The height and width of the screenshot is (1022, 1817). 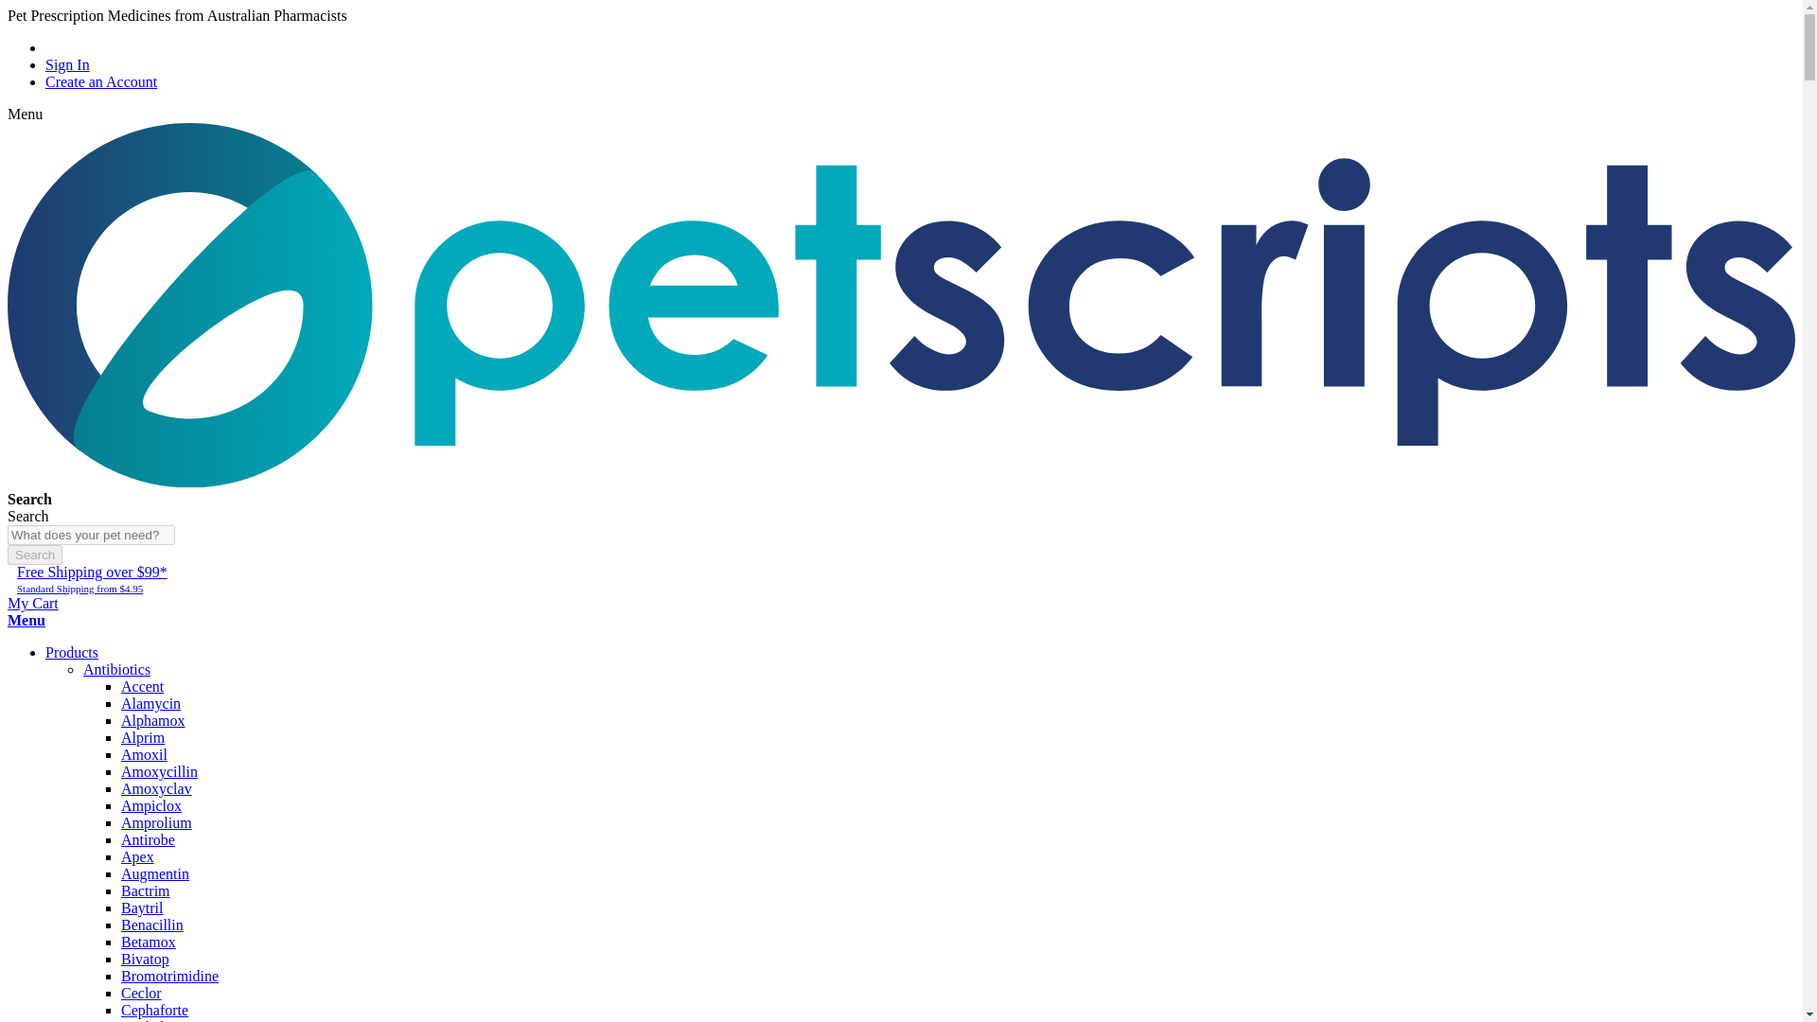 I want to click on Amoxycillin, so click(x=159, y=771).